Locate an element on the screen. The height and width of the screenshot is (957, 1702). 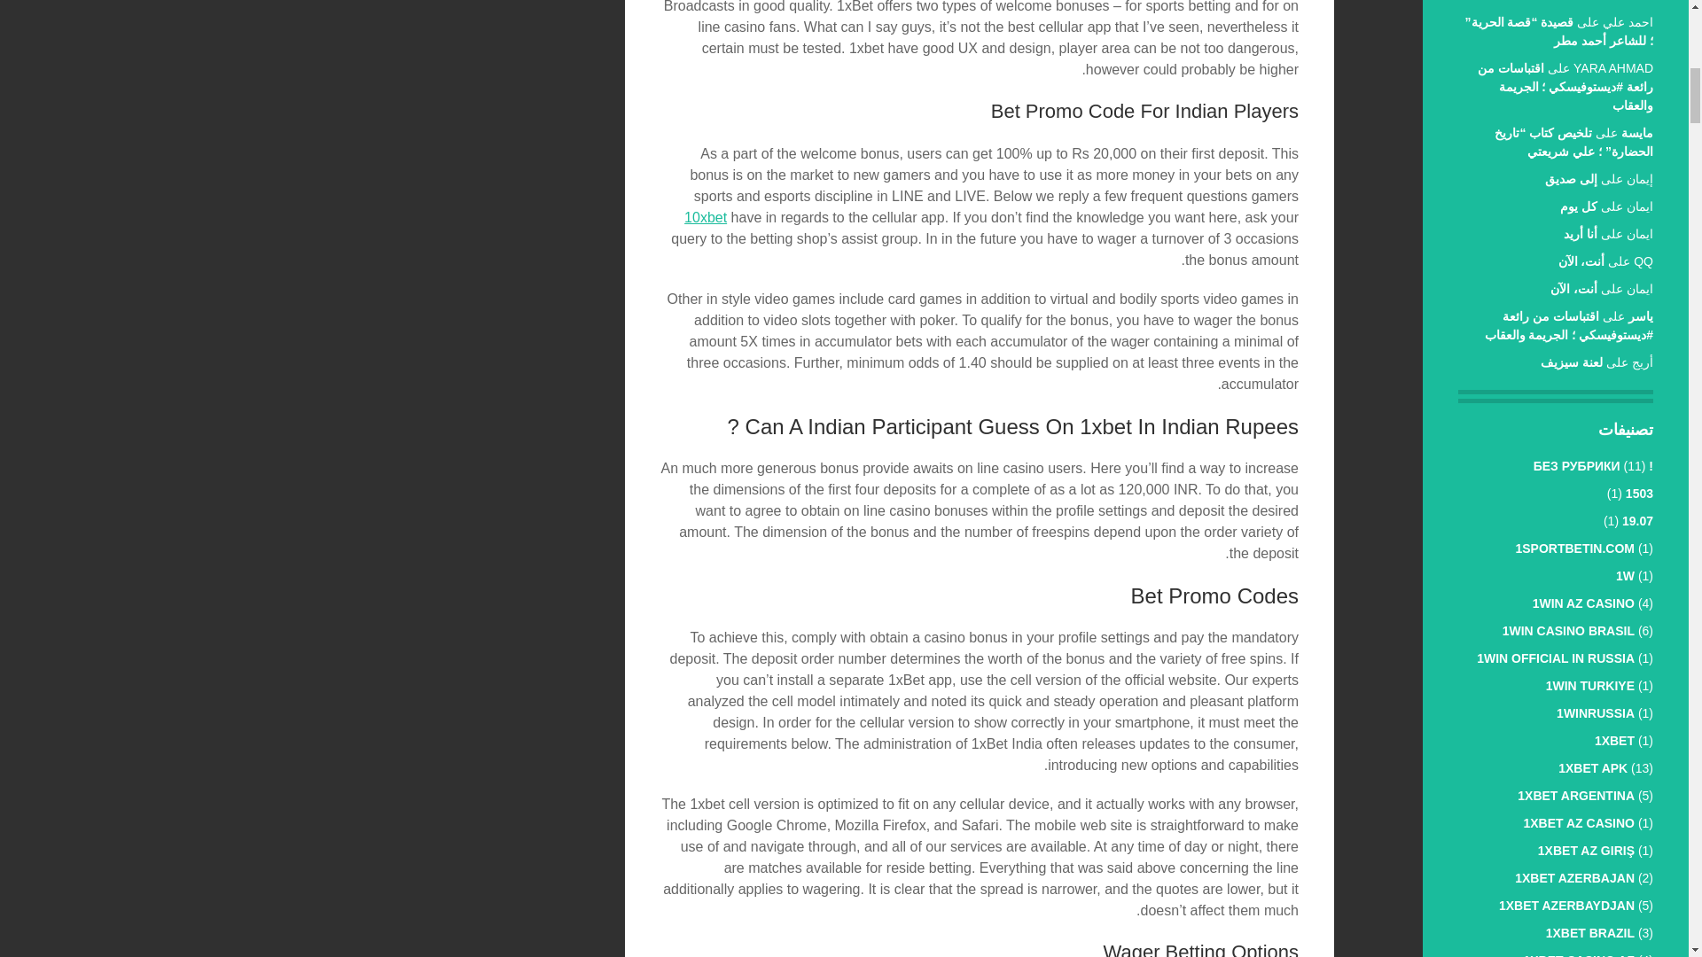
1XBET APK is located at coordinates (1592, 767).